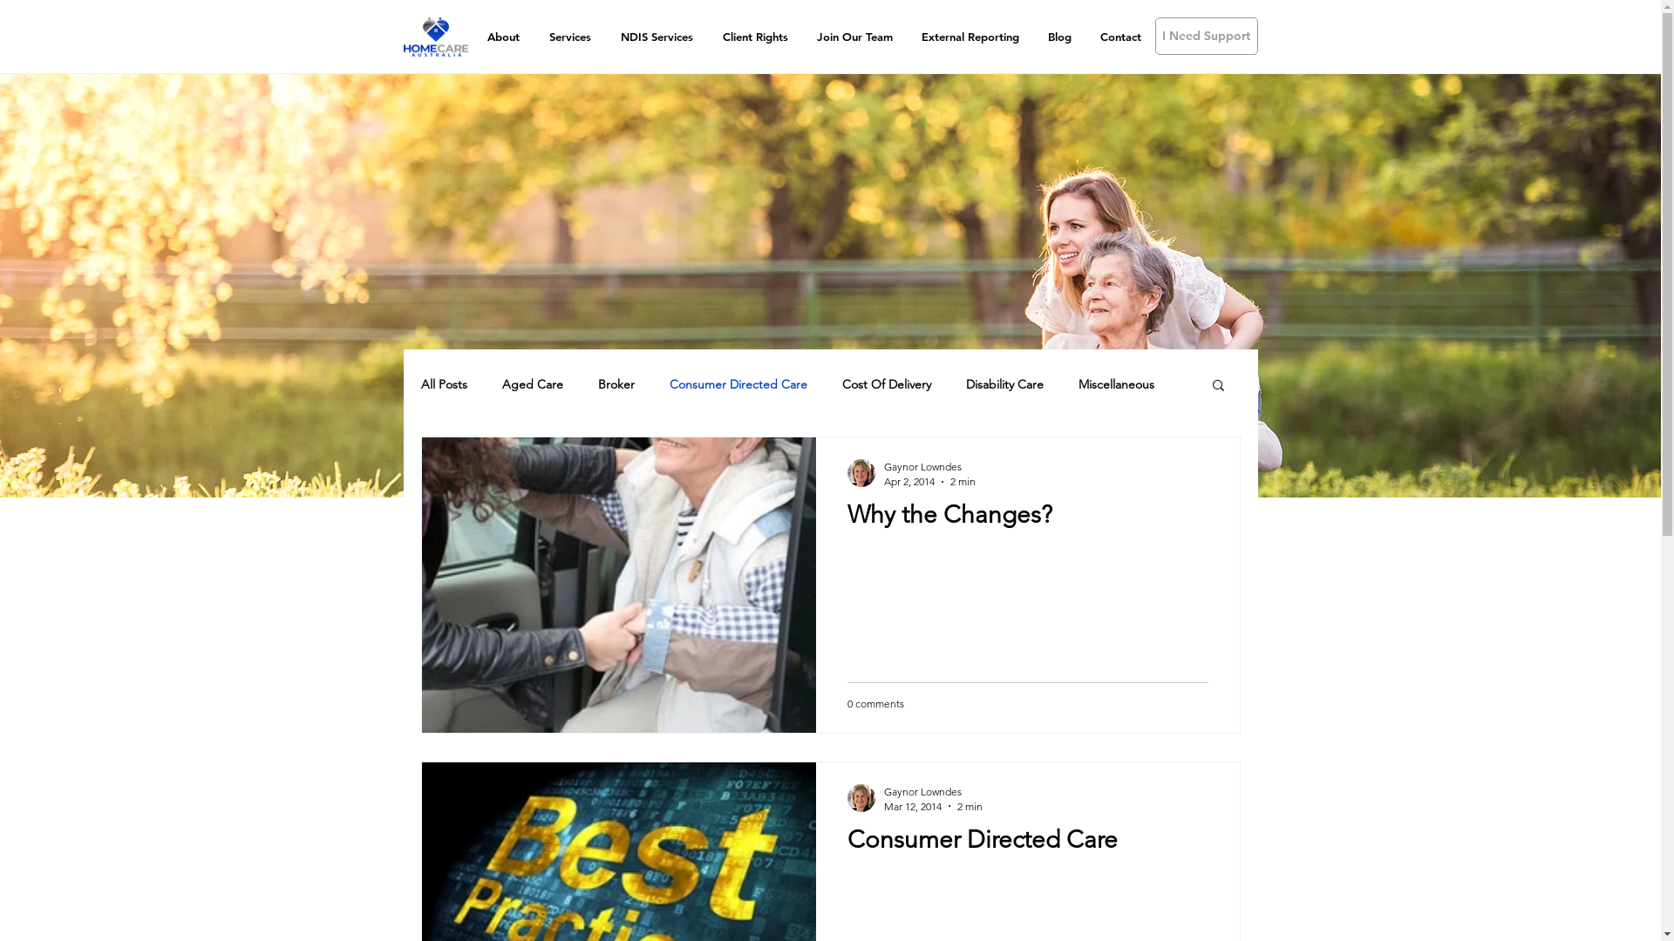 The image size is (1674, 941). I want to click on Contact, so click(1121, 37).